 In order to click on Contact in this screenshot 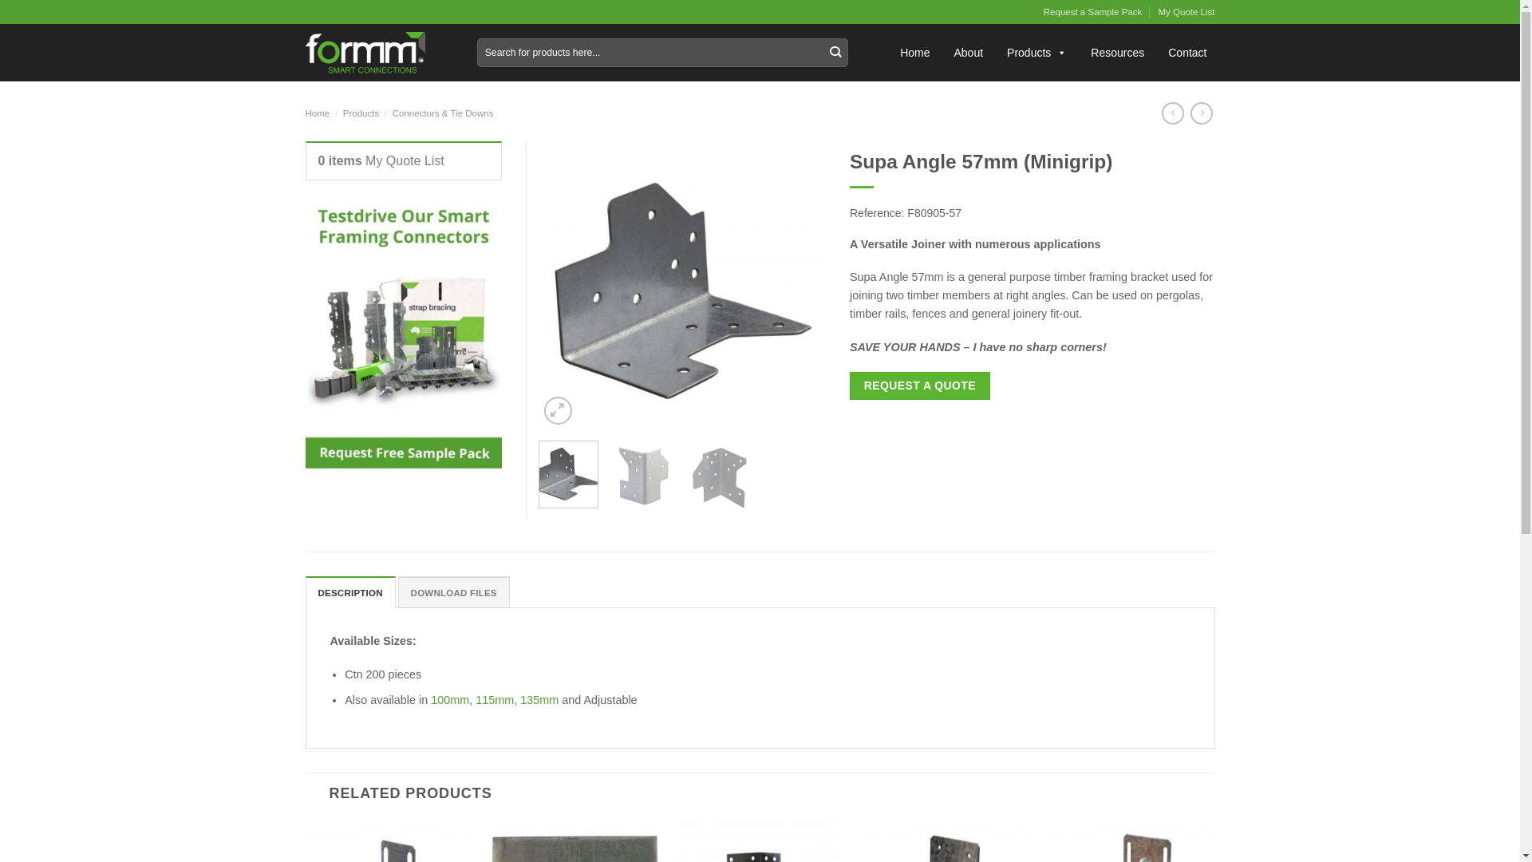, I will do `click(1187, 53)`.